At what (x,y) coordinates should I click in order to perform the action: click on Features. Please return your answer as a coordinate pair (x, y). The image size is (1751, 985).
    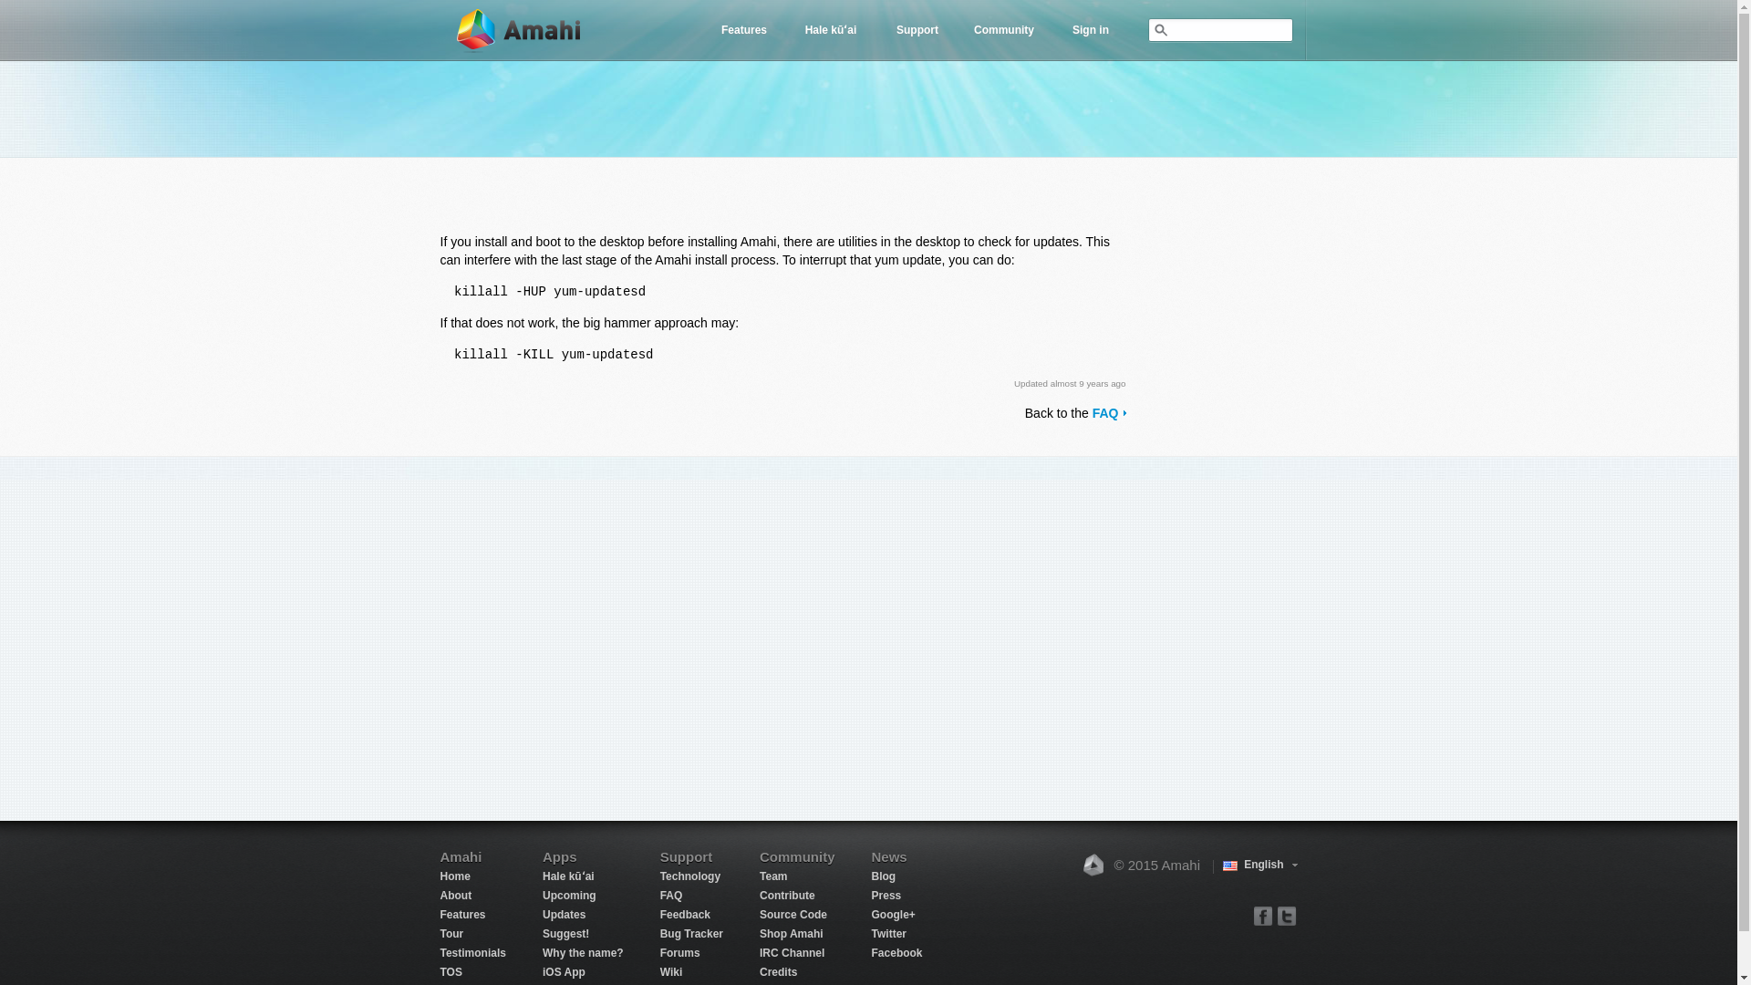
    Looking at the image, I should click on (461, 914).